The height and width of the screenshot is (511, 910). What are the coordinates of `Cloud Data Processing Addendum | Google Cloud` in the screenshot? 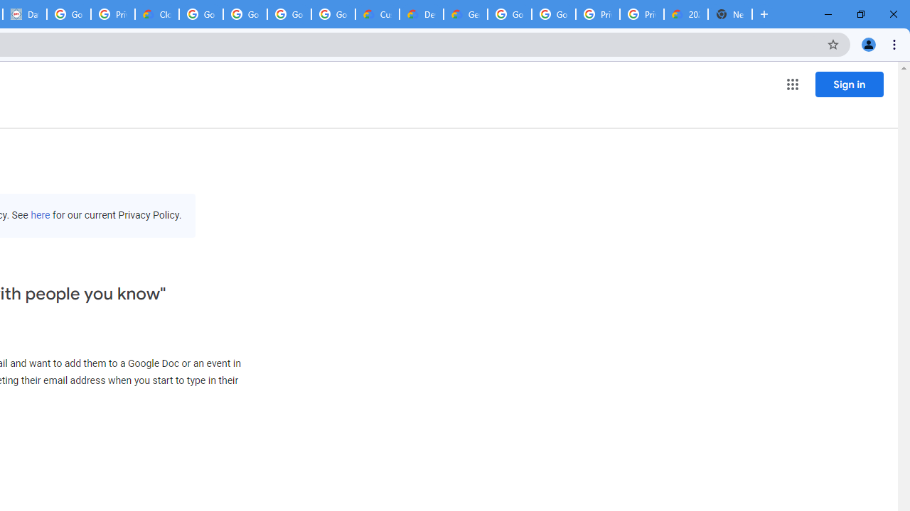 It's located at (156, 14).